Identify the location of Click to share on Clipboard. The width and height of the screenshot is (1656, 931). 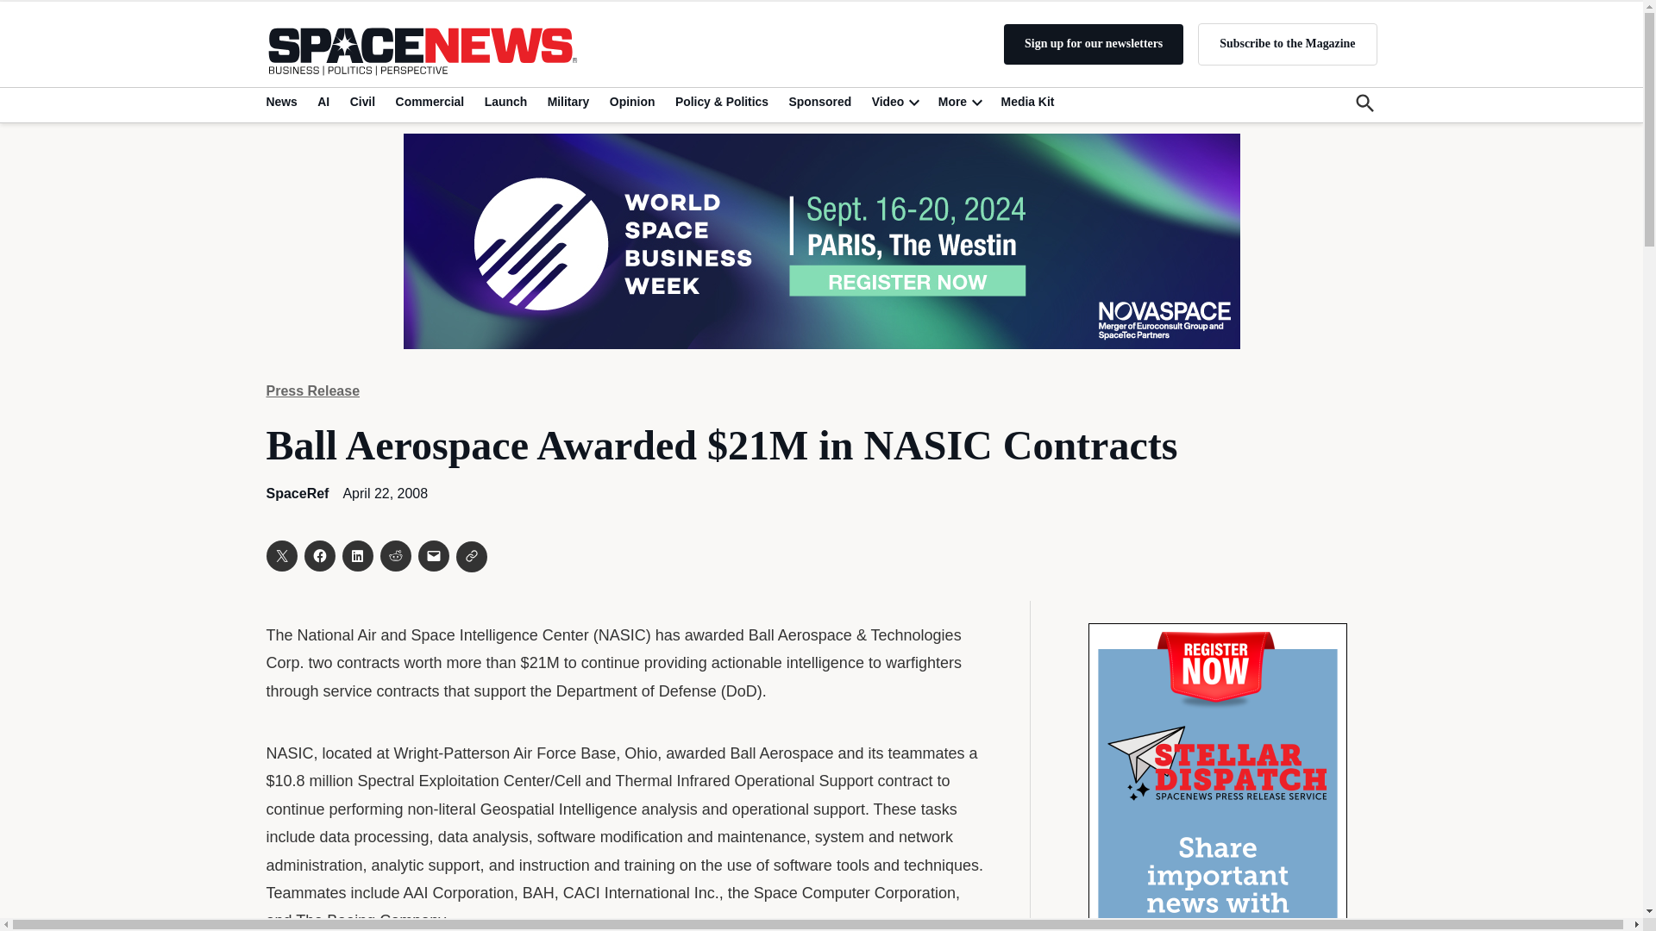
(471, 557).